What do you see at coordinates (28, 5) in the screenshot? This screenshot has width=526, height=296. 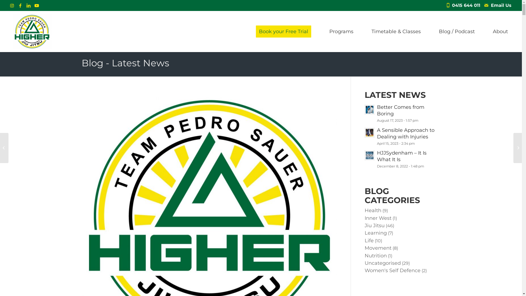 I see `LinkedIn` at bounding box center [28, 5].